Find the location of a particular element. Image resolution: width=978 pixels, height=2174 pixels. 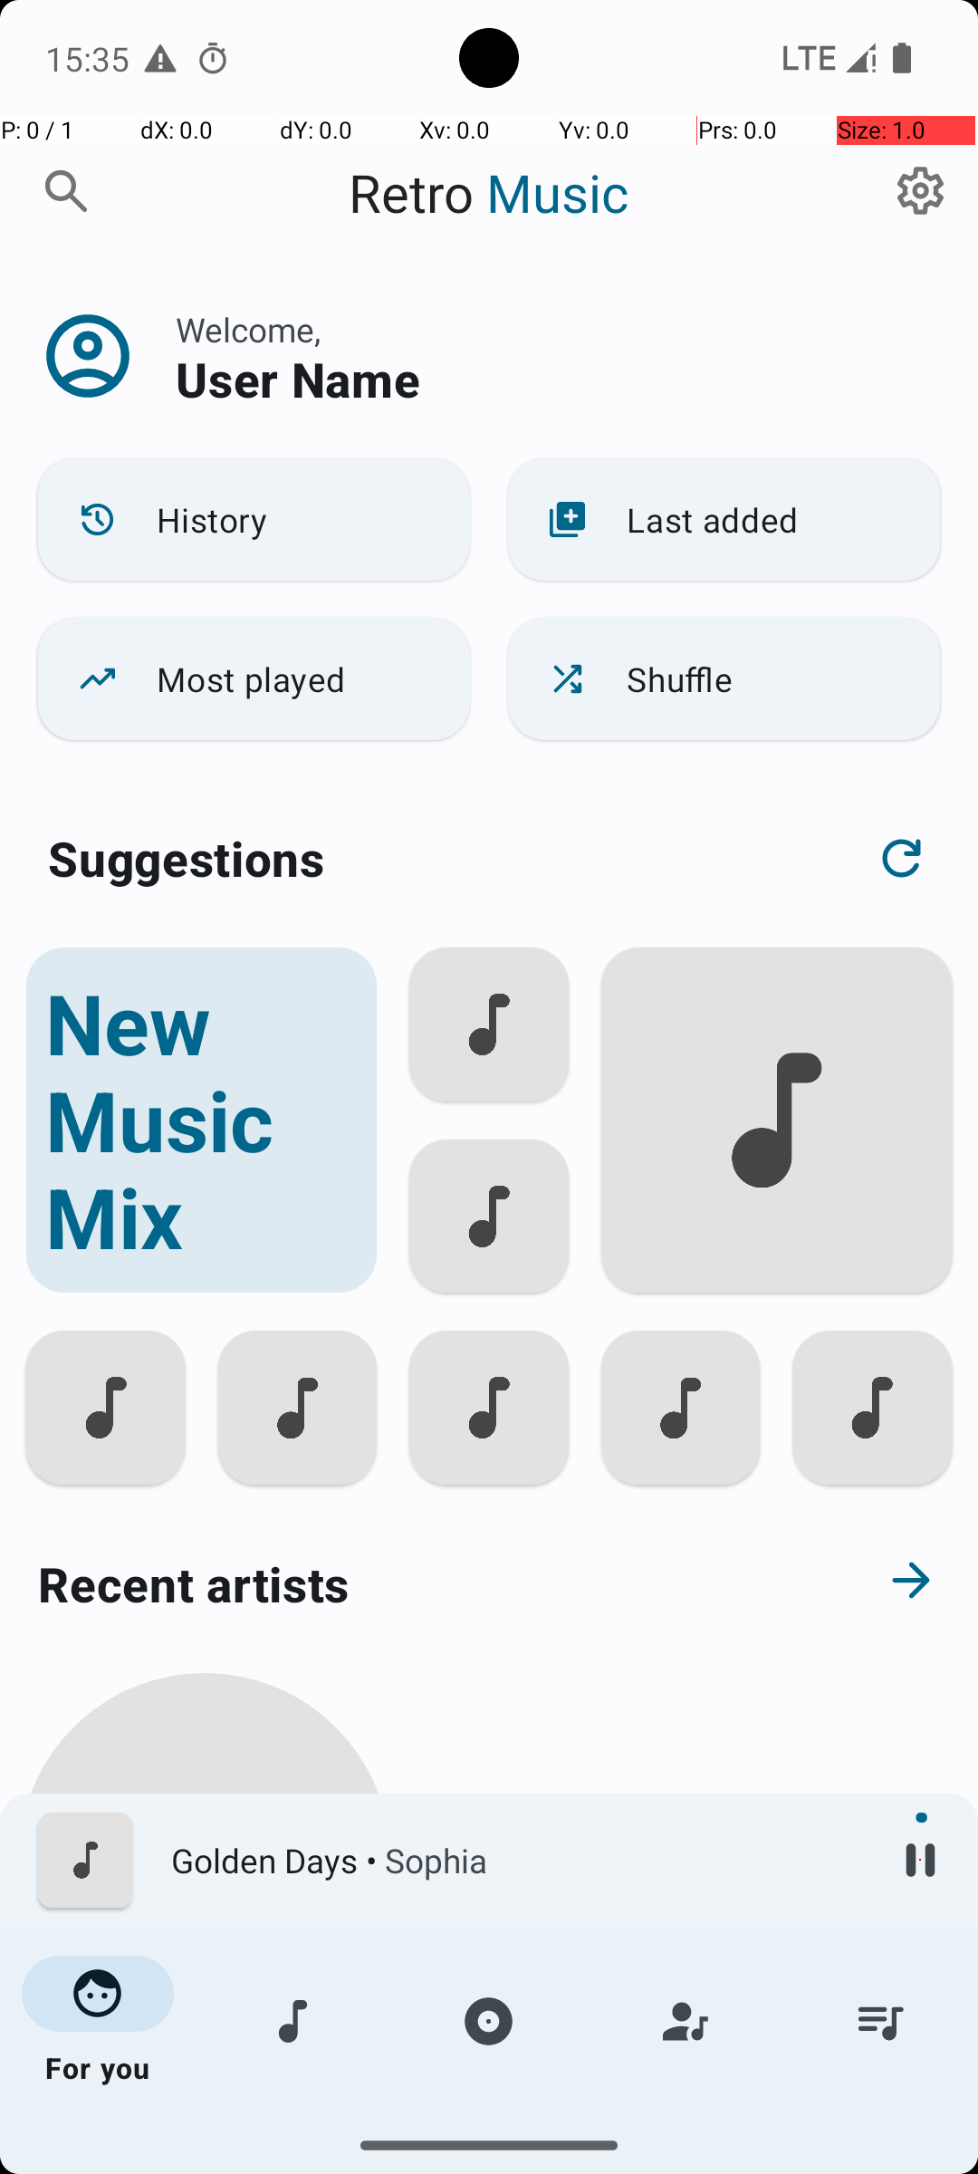

Henry is located at coordinates (205, 2085).